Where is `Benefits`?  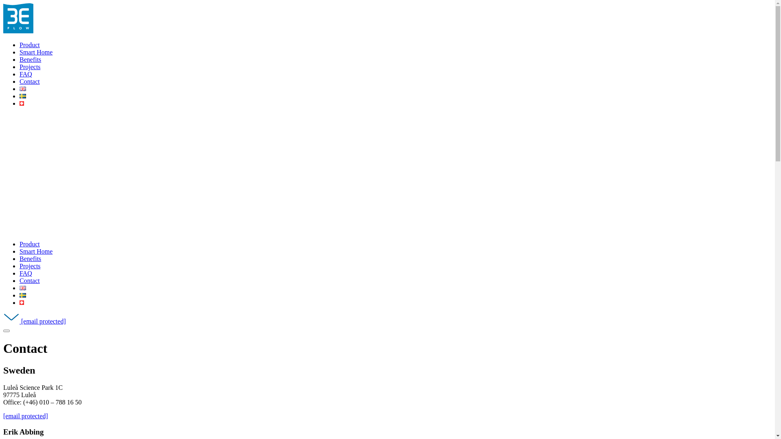 Benefits is located at coordinates (30, 259).